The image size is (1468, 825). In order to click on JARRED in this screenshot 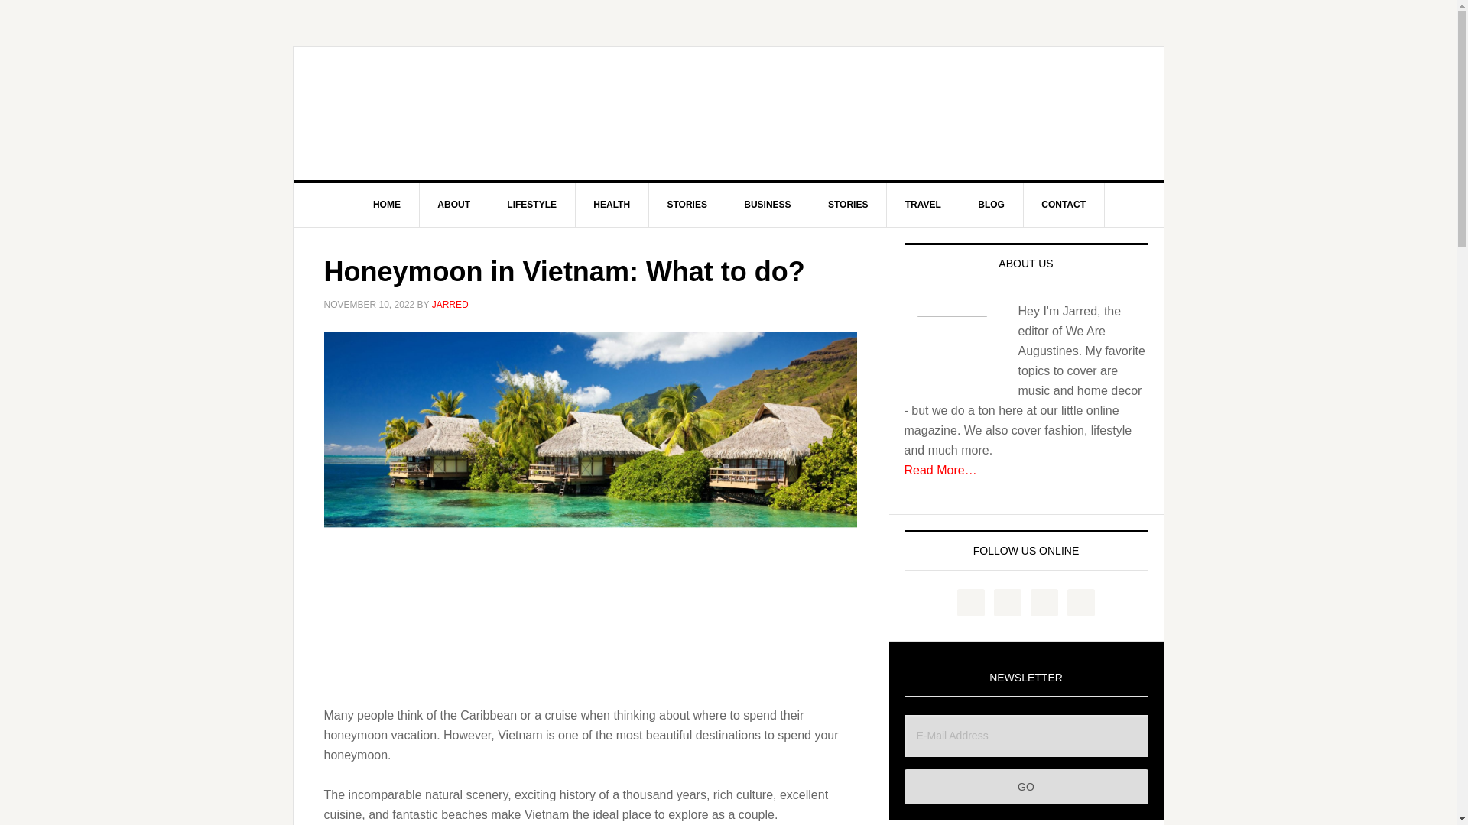, I will do `click(450, 305)`.